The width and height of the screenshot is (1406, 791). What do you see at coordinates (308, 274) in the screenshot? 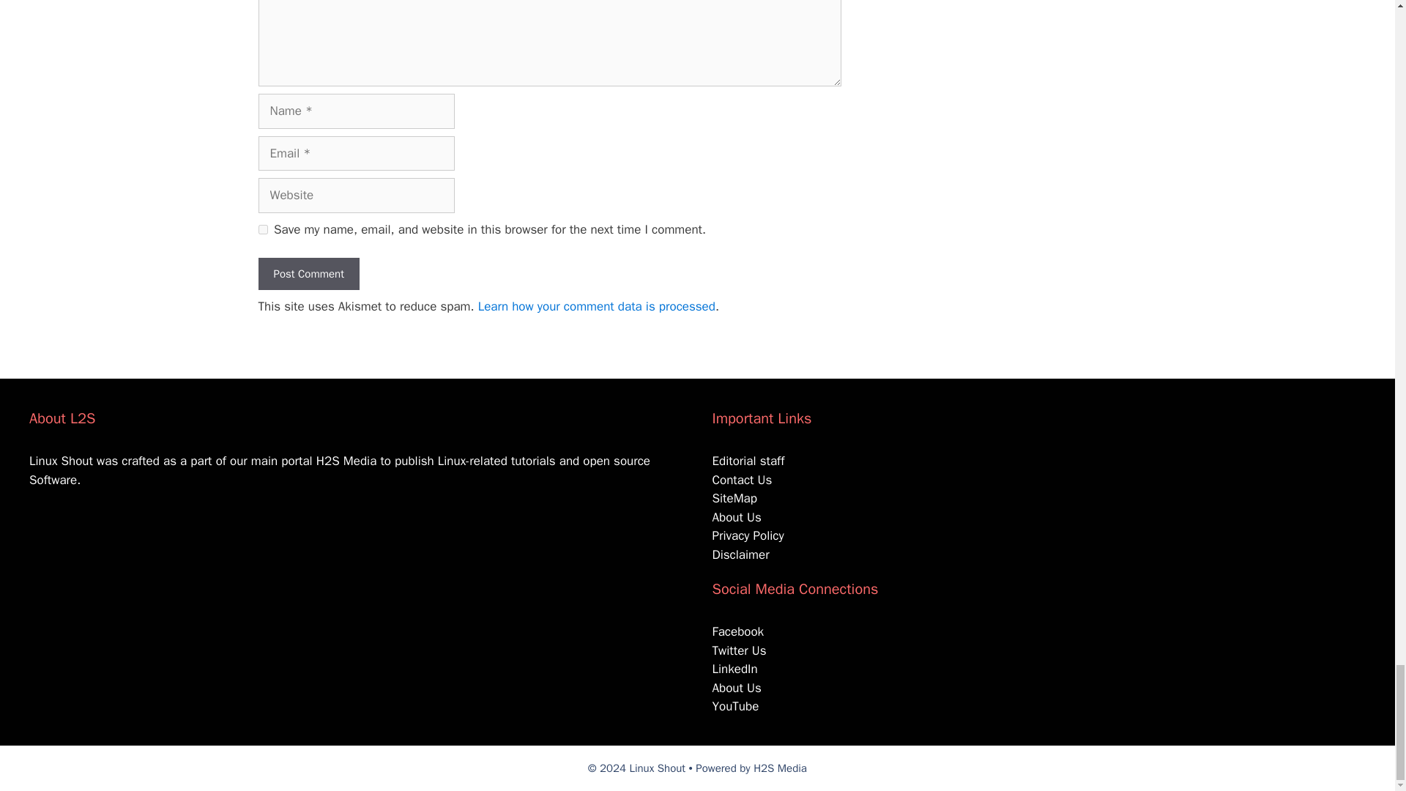
I see `Post Comment` at bounding box center [308, 274].